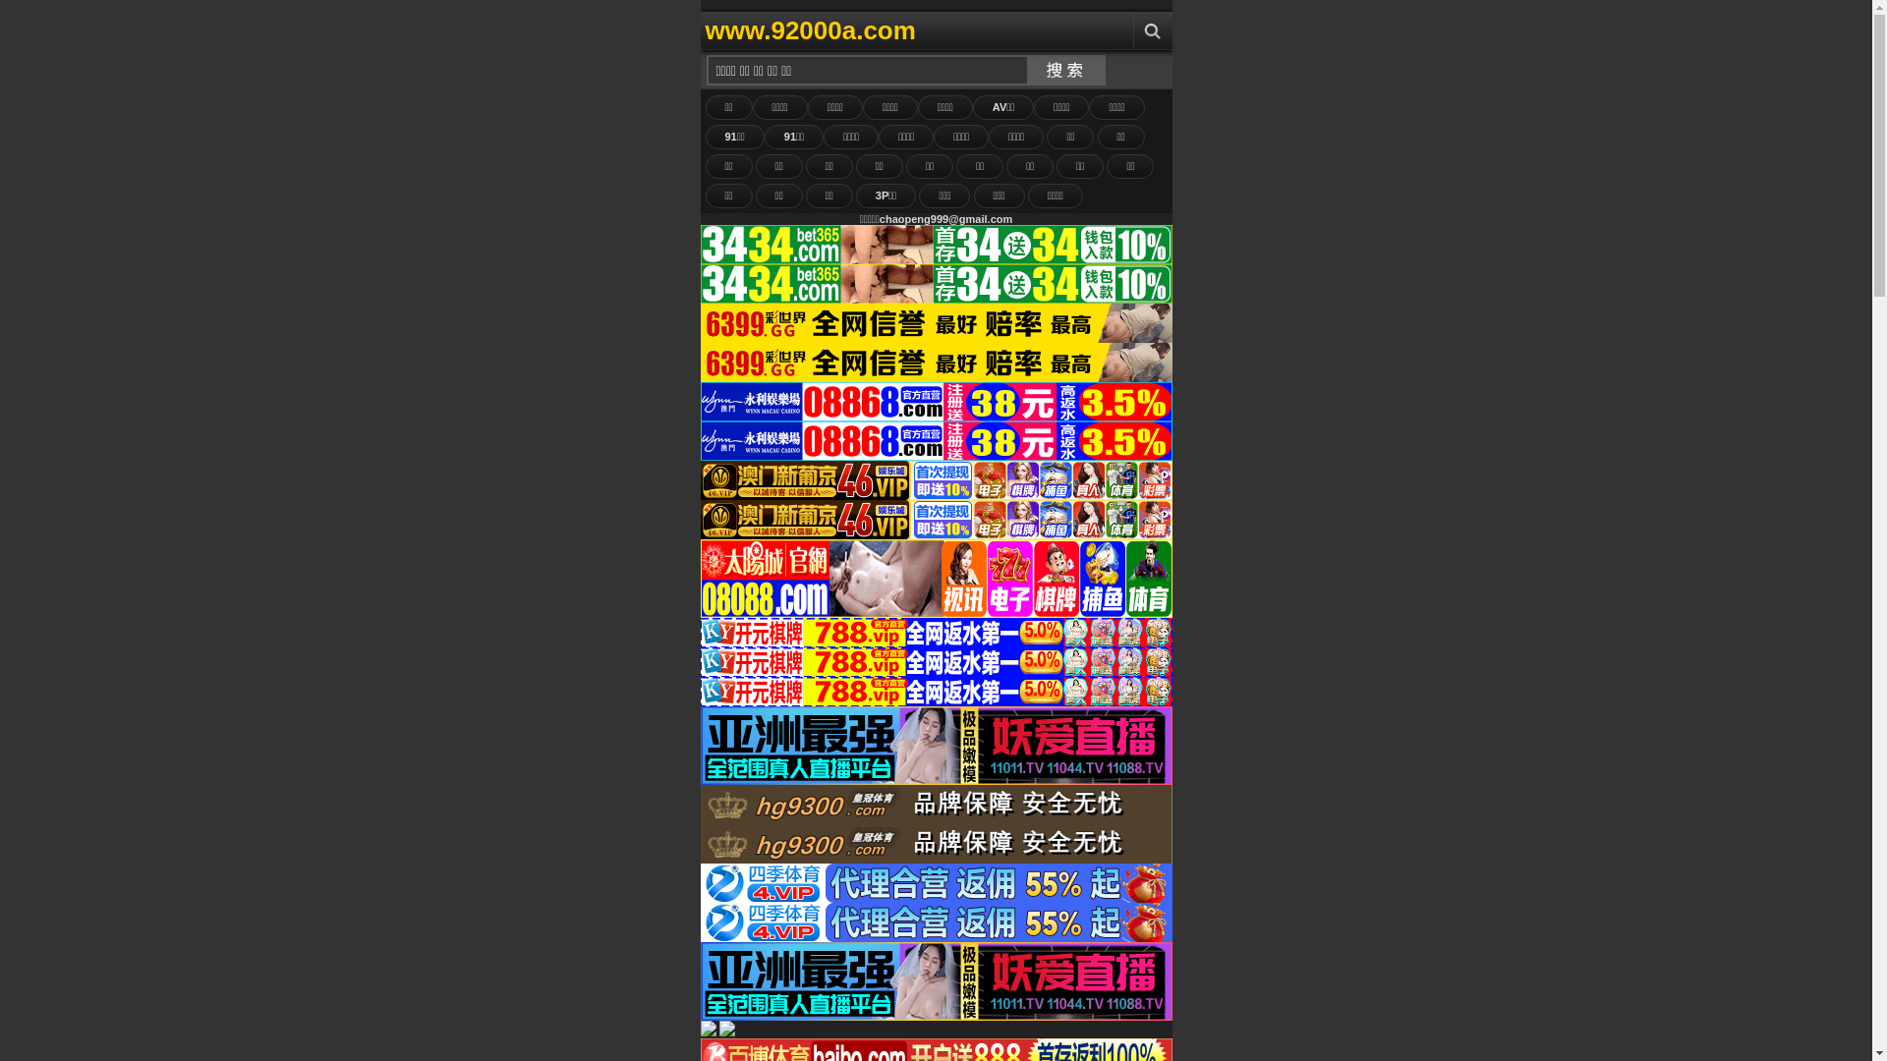  I want to click on Search, so click(1152, 31).